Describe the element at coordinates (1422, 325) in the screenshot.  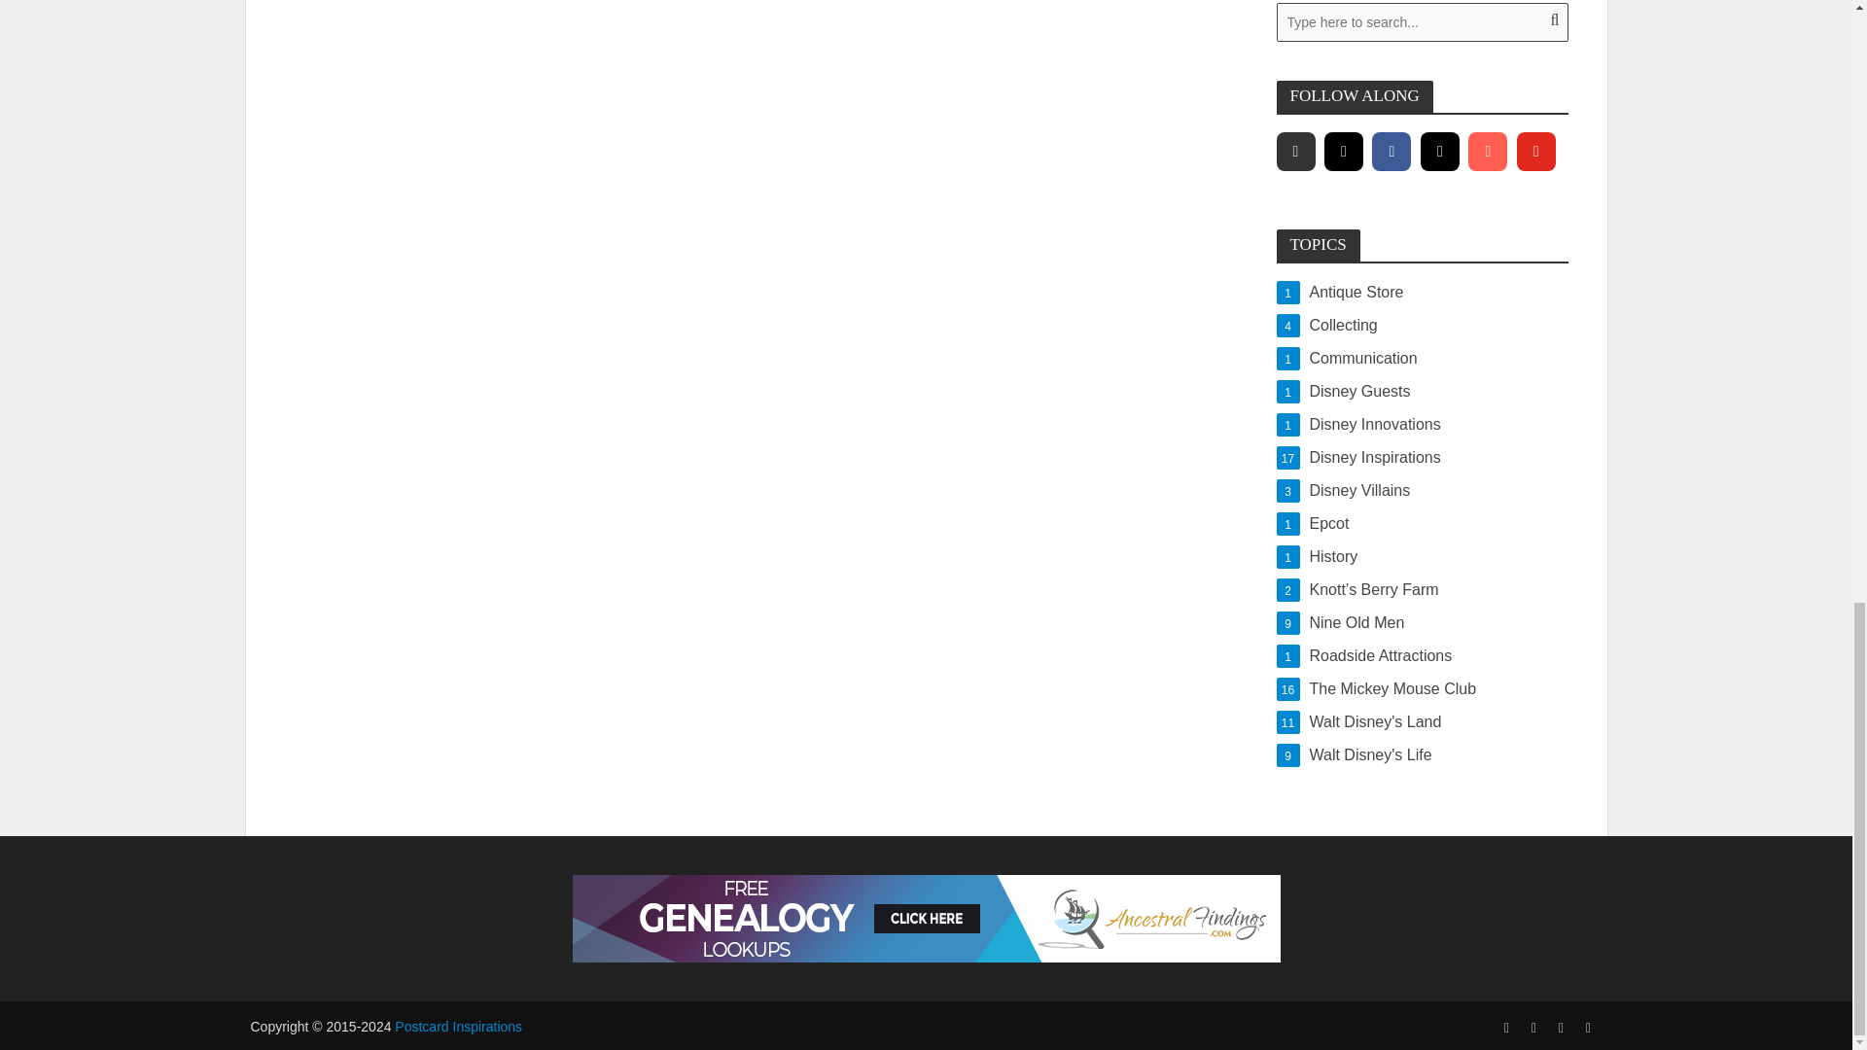
I see `ebay` at that location.